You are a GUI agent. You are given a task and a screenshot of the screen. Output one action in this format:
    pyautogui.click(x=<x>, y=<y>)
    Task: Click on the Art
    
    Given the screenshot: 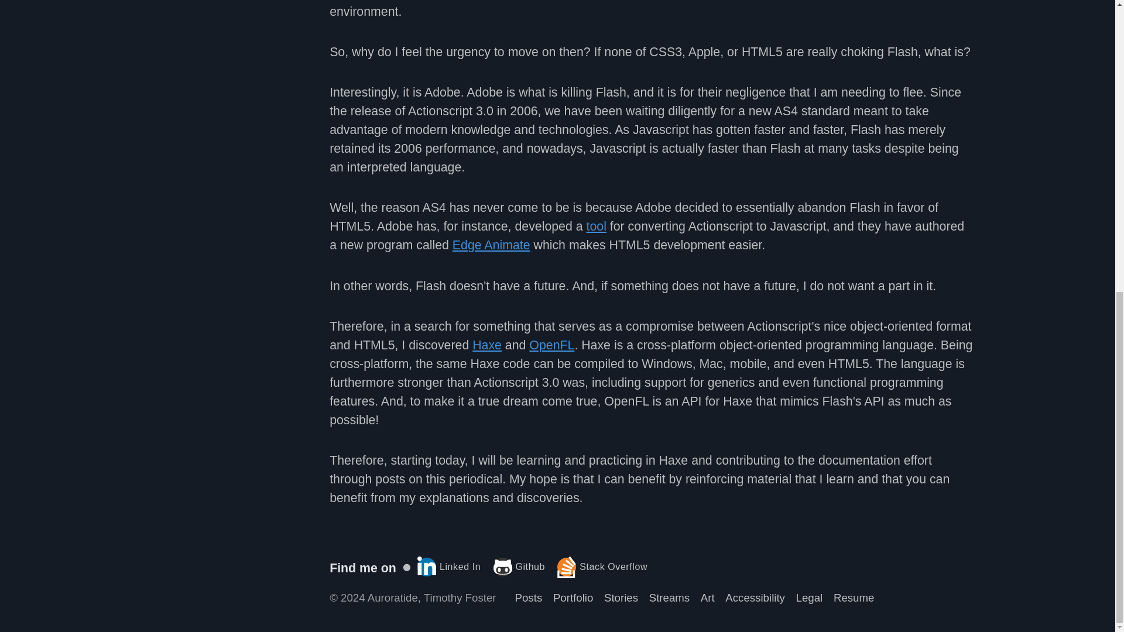 What is the action you would take?
    pyautogui.click(x=707, y=597)
    